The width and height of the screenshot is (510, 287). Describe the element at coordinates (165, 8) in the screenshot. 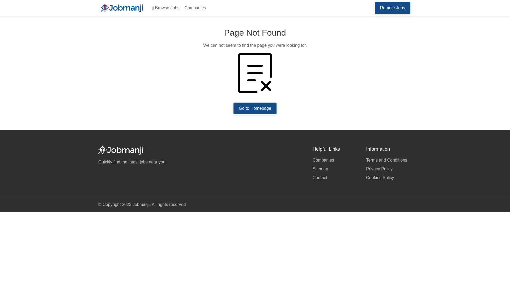

I see `Browse Jobs` at that location.